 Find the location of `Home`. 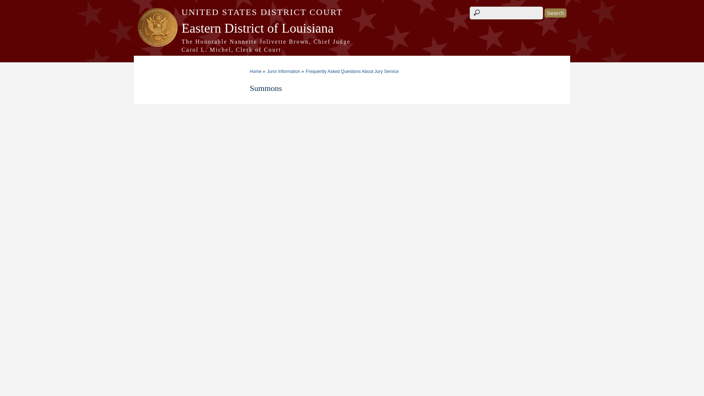

Home is located at coordinates (352, 45).